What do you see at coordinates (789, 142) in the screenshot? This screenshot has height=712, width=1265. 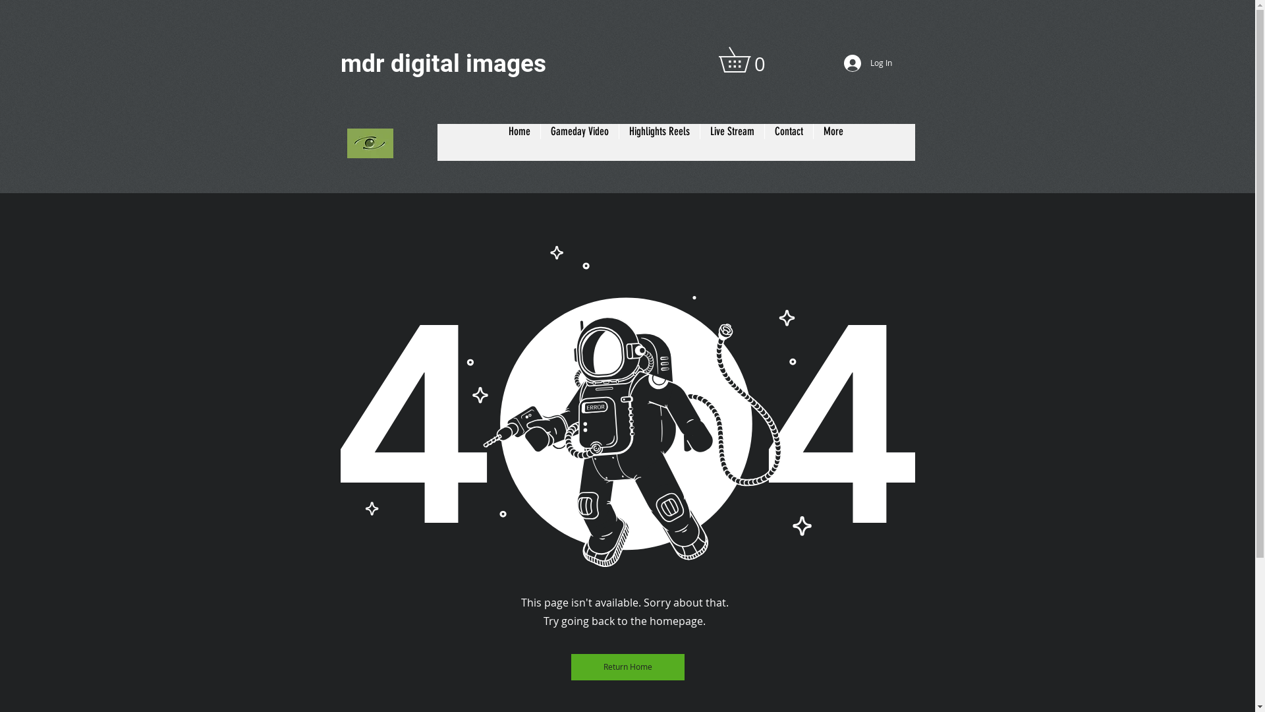 I see `Contact` at bounding box center [789, 142].